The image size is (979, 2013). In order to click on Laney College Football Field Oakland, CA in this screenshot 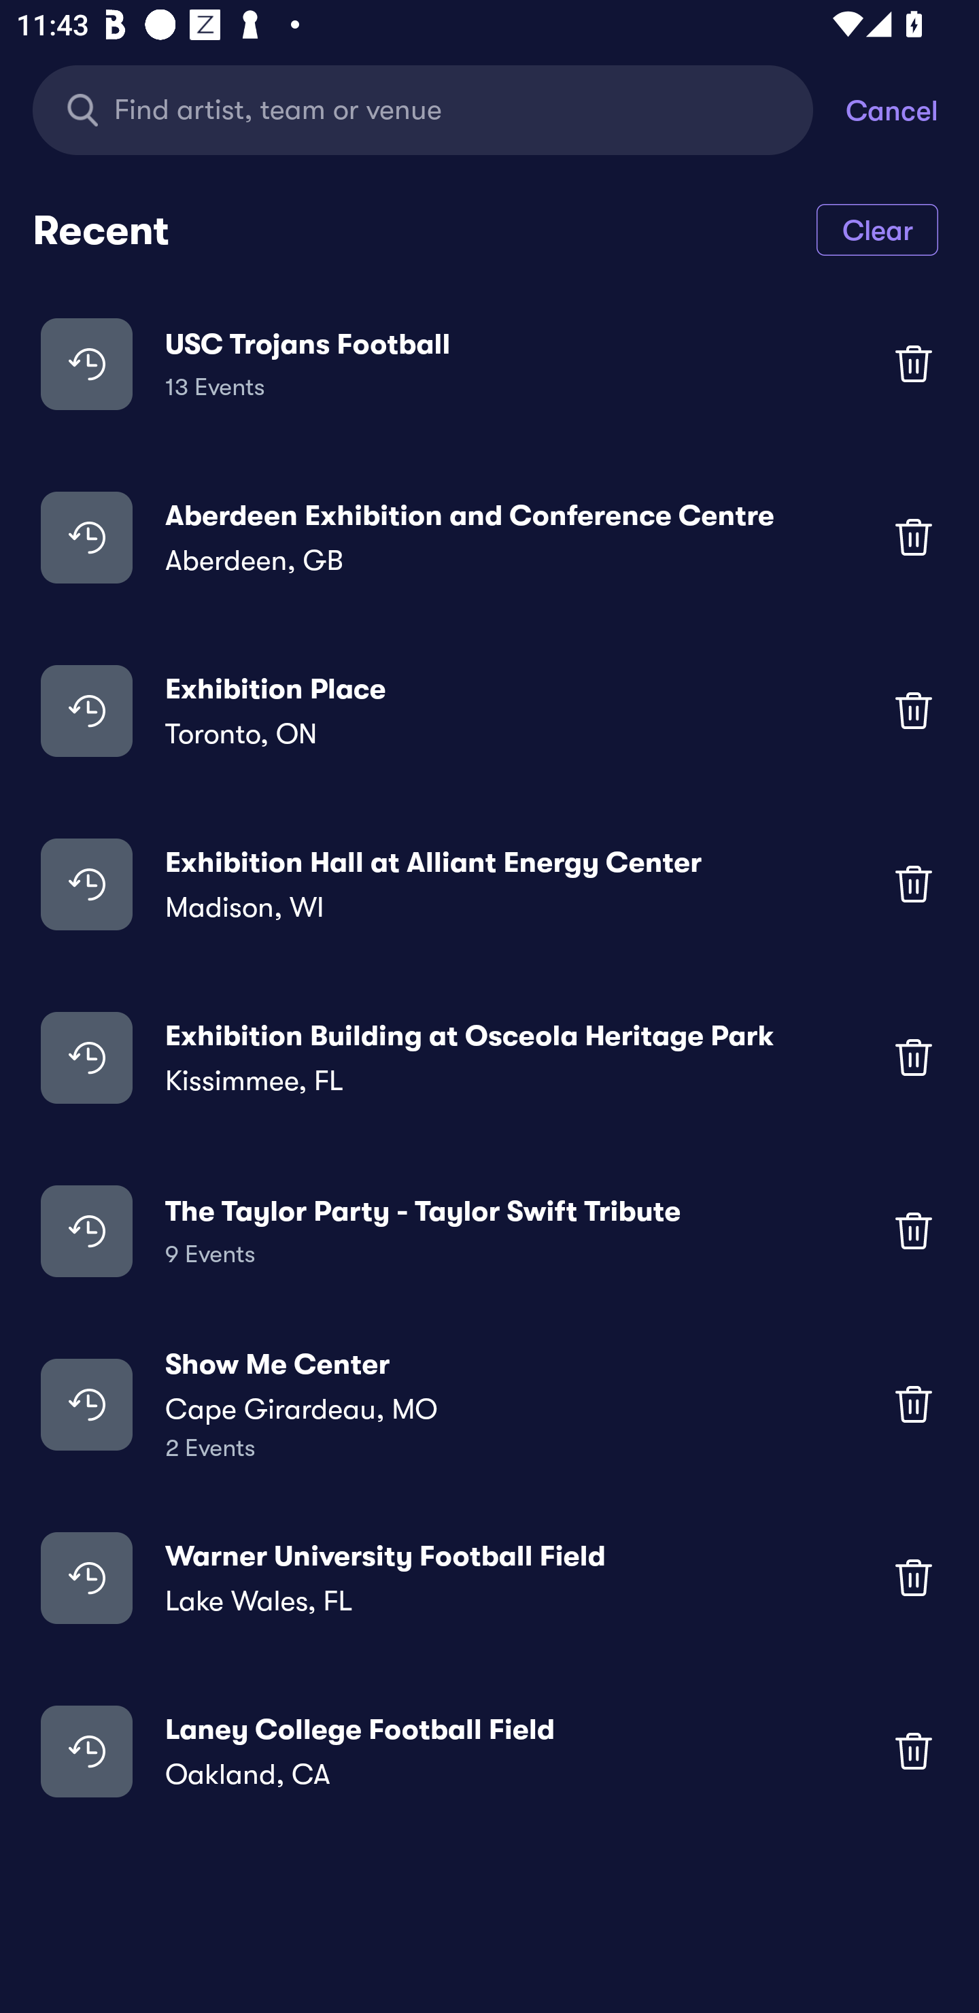, I will do `click(489, 1751)`.